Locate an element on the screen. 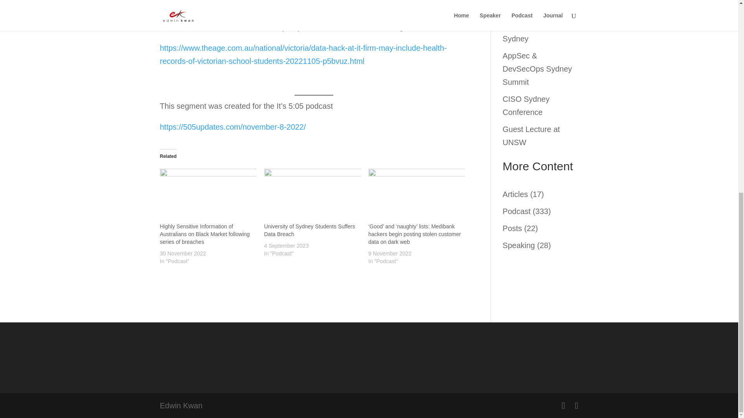 The height and width of the screenshot is (418, 744). Guest Lecture at UNSW is located at coordinates (531, 135).